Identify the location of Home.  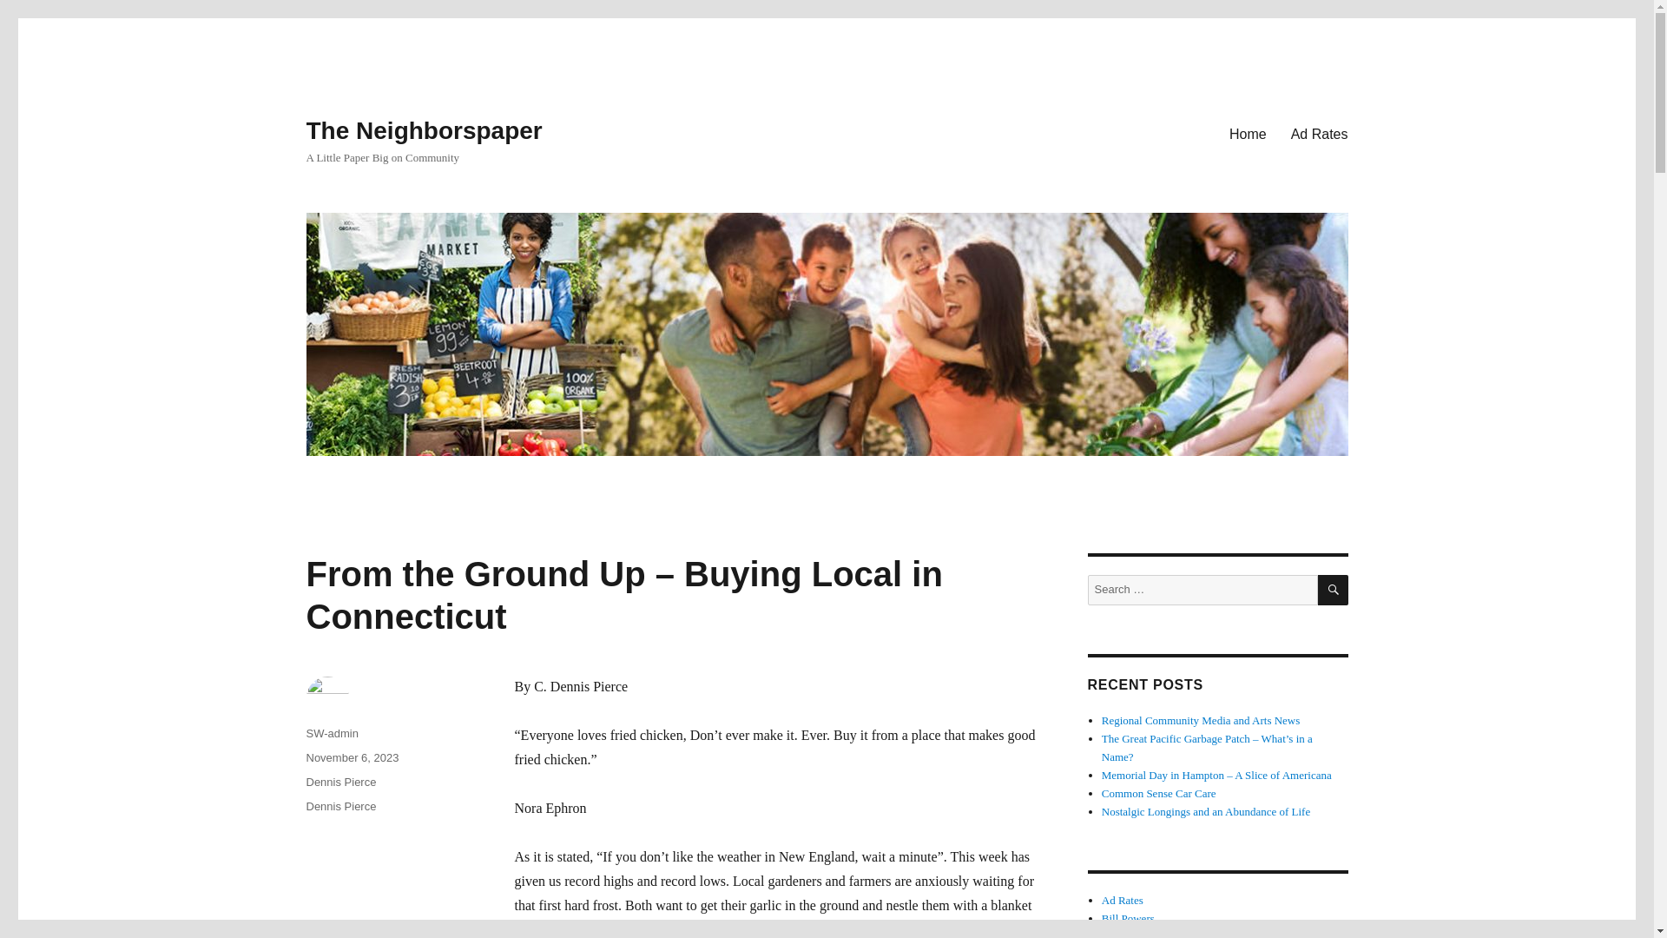
(1247, 133).